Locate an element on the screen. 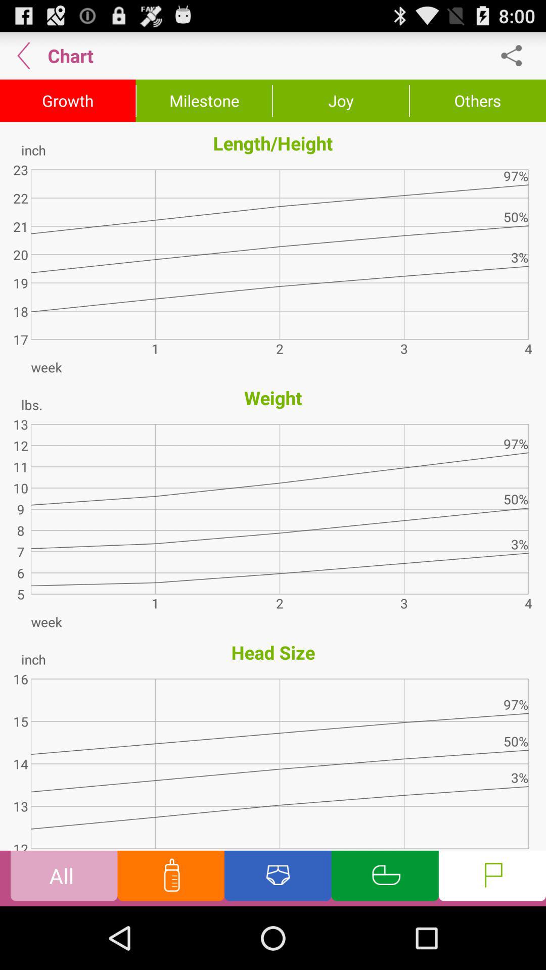  add chart info is located at coordinates (385, 878).